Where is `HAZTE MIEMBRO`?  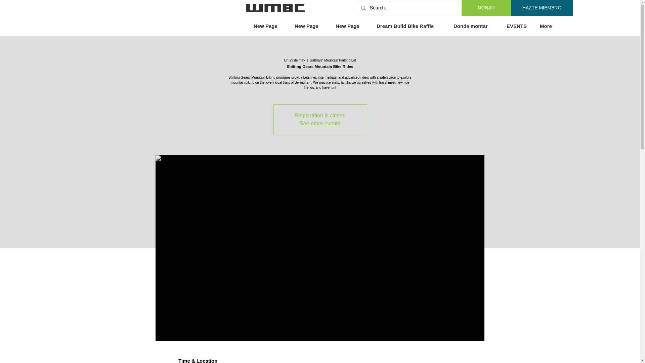
HAZTE MIEMBRO is located at coordinates (542, 8).